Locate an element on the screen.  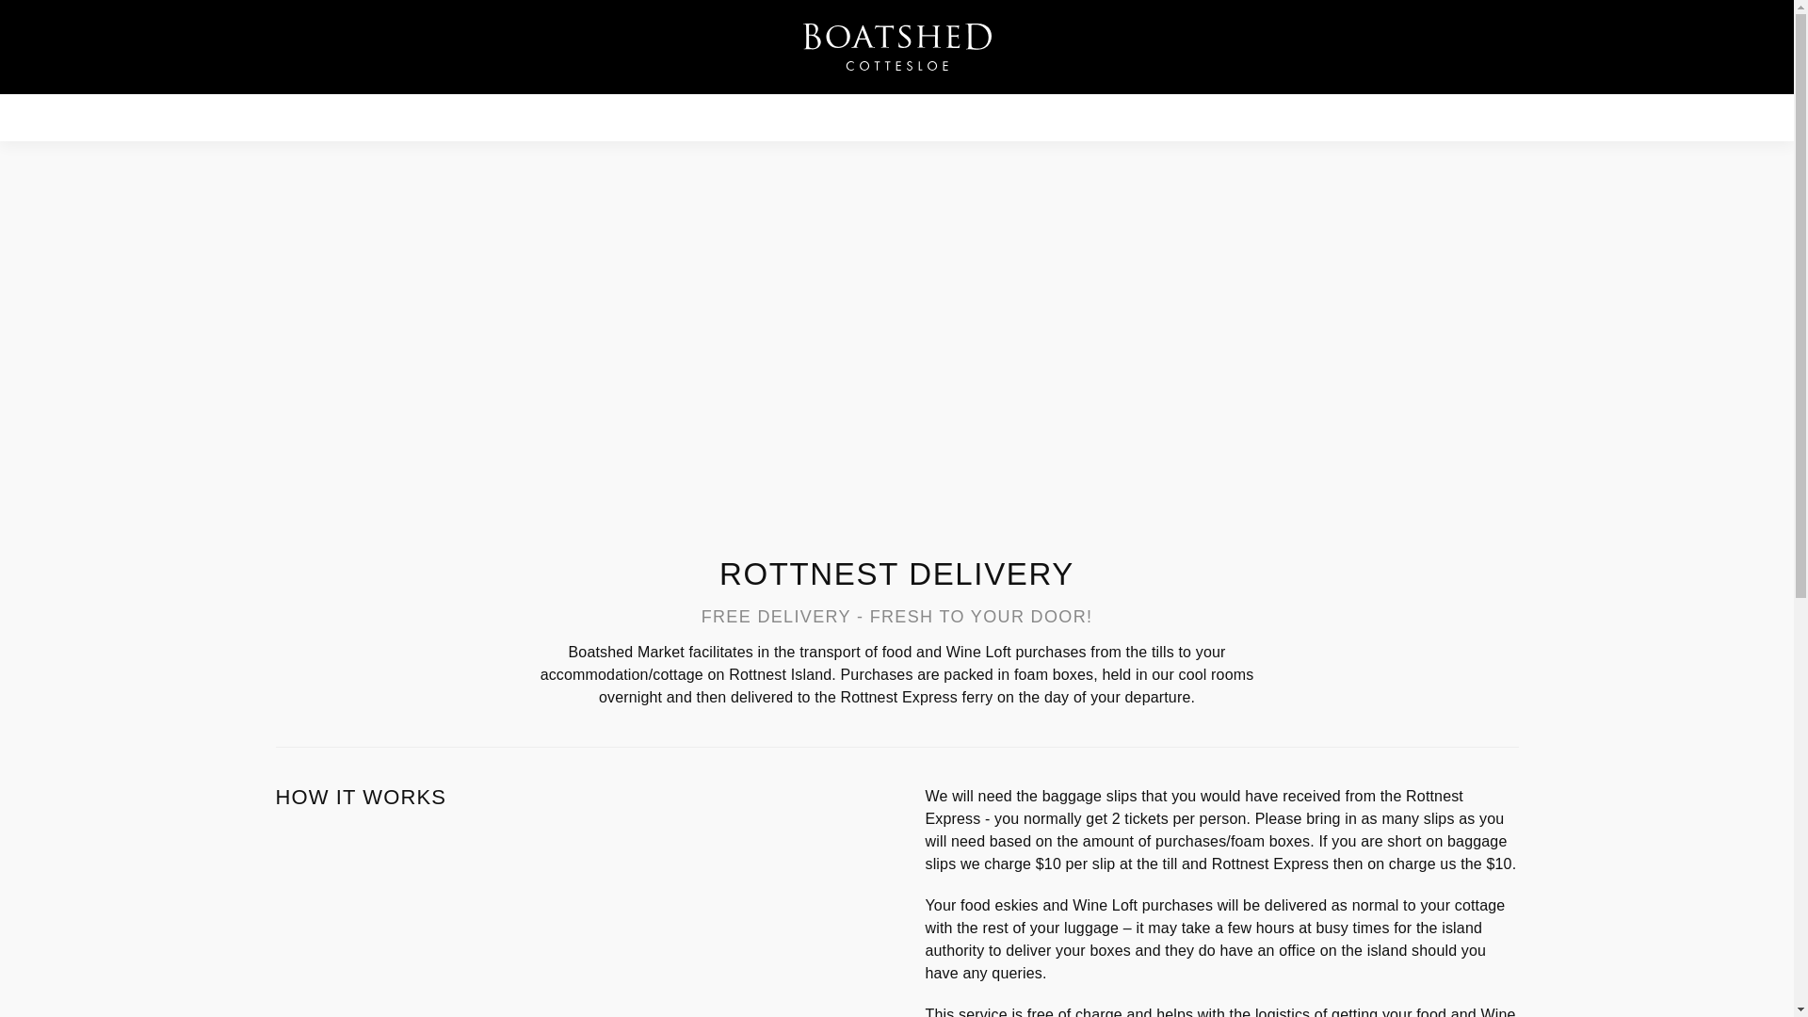
Boatshed Market is located at coordinates (896, 47).